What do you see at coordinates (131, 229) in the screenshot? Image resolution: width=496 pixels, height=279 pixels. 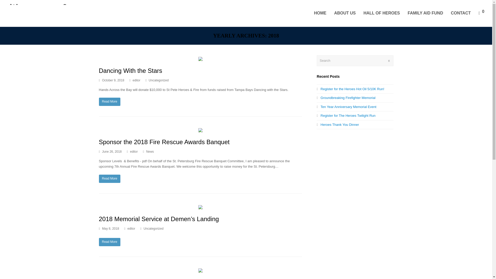 I see `Posts by editor` at bounding box center [131, 229].